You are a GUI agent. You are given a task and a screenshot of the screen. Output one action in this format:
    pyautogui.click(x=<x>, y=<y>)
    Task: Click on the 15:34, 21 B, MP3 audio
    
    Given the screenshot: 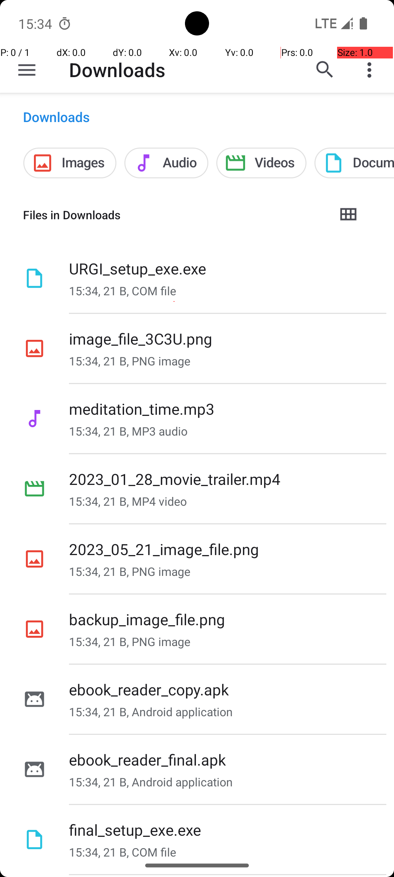 What is the action you would take?
    pyautogui.click(x=128, y=431)
    